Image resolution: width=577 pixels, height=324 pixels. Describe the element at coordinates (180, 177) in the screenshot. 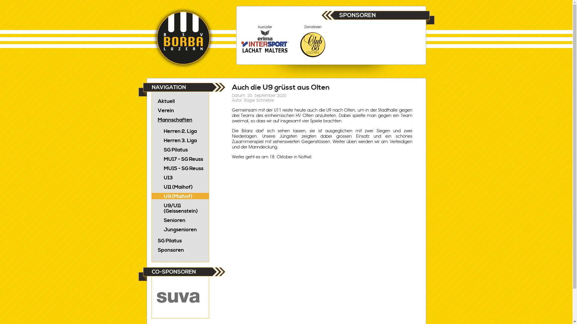

I see `U13` at that location.